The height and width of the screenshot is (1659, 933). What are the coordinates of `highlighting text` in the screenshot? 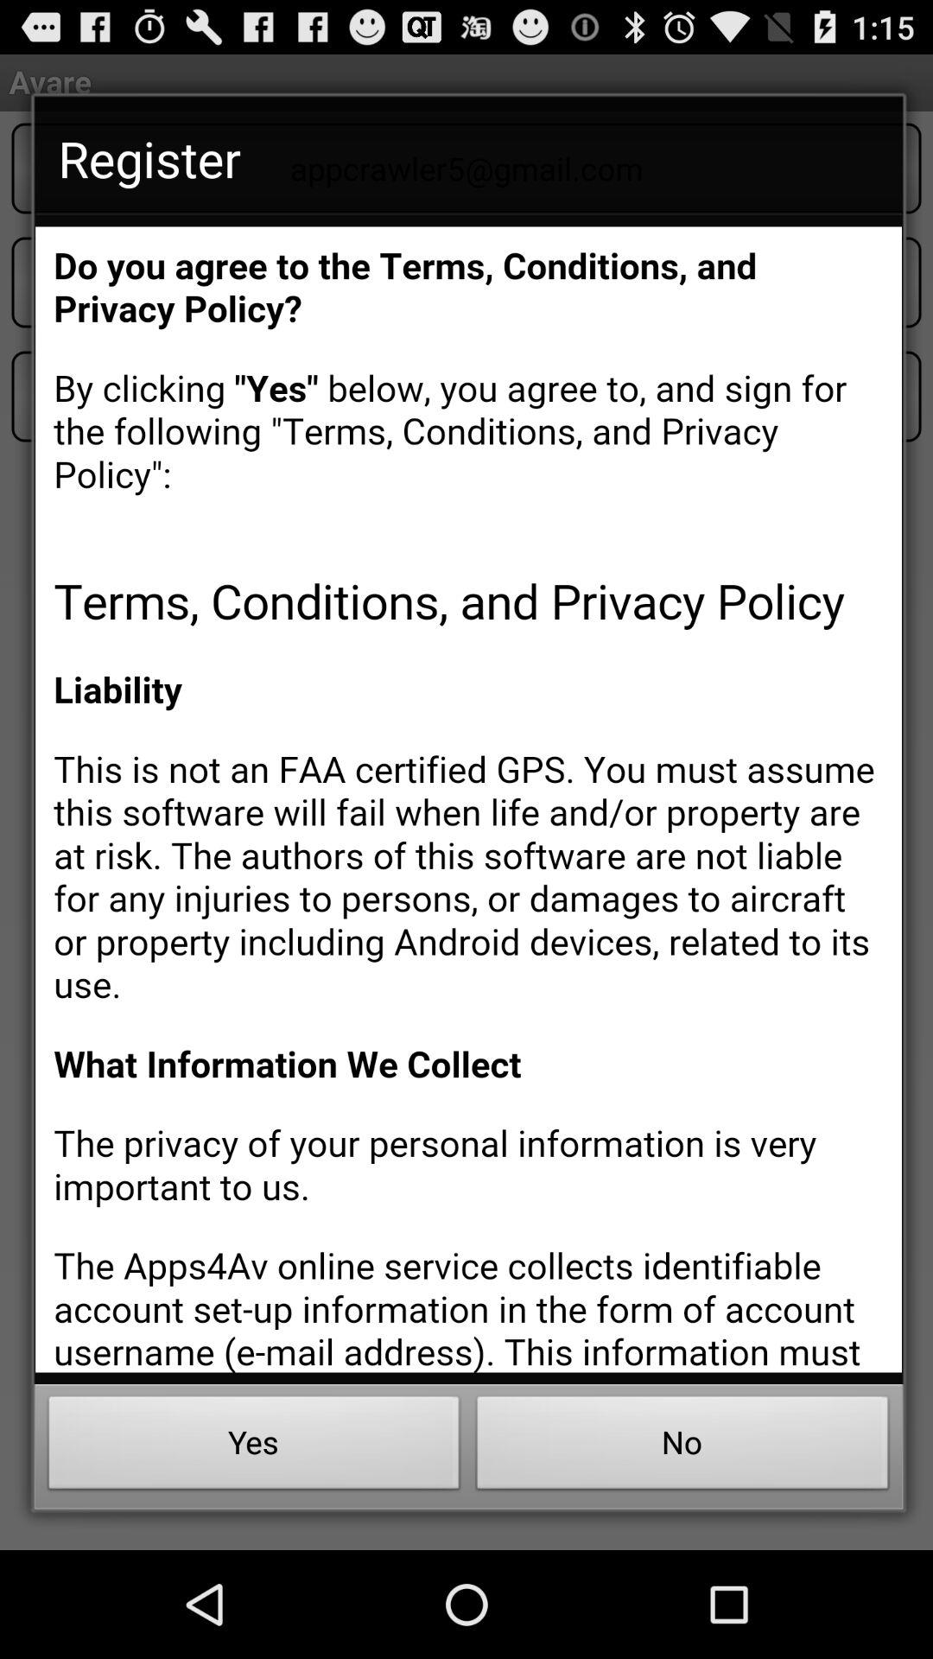 It's located at (468, 799).